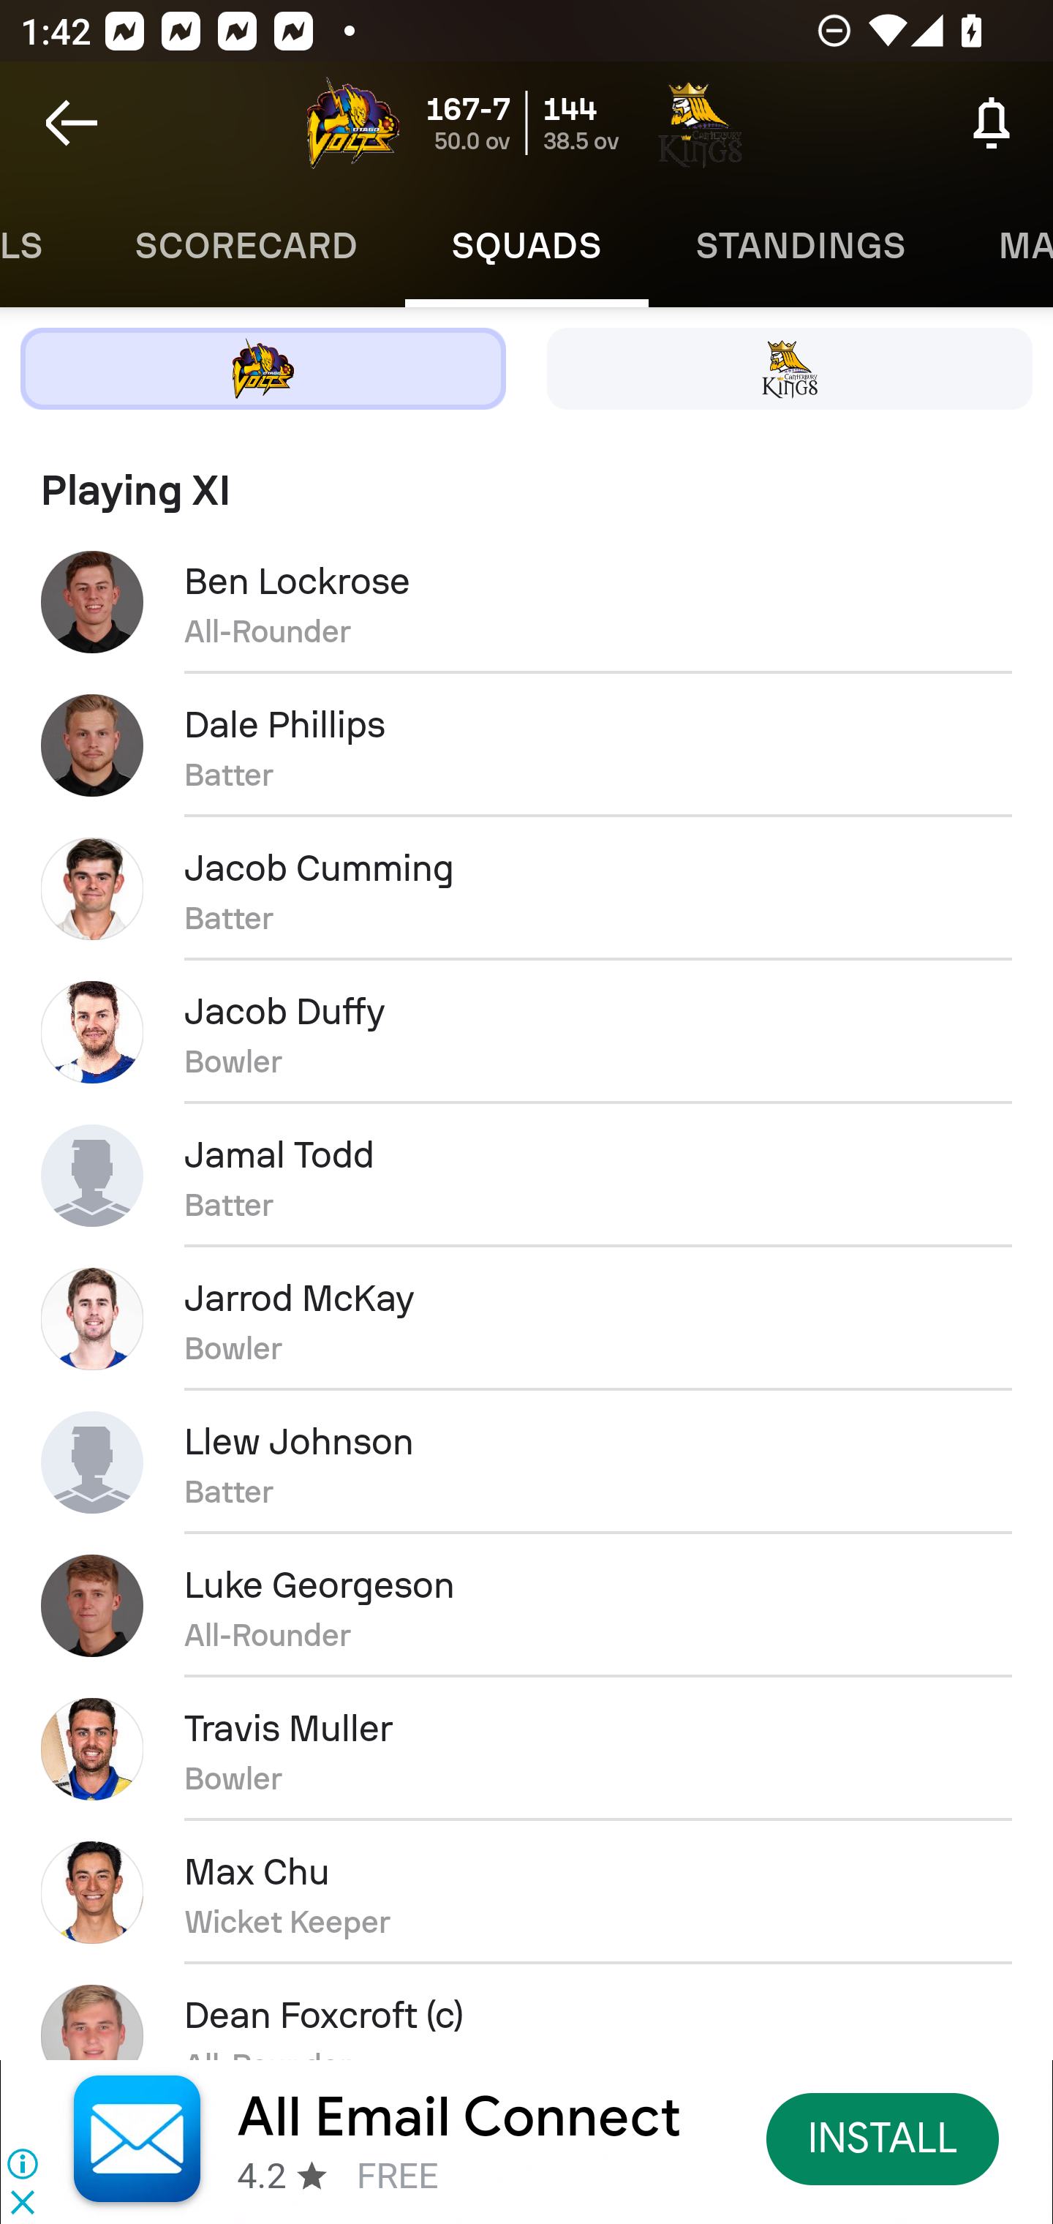 The image size is (1053, 2224). I want to click on Ben Lockrose All-Rounder, so click(526, 601).